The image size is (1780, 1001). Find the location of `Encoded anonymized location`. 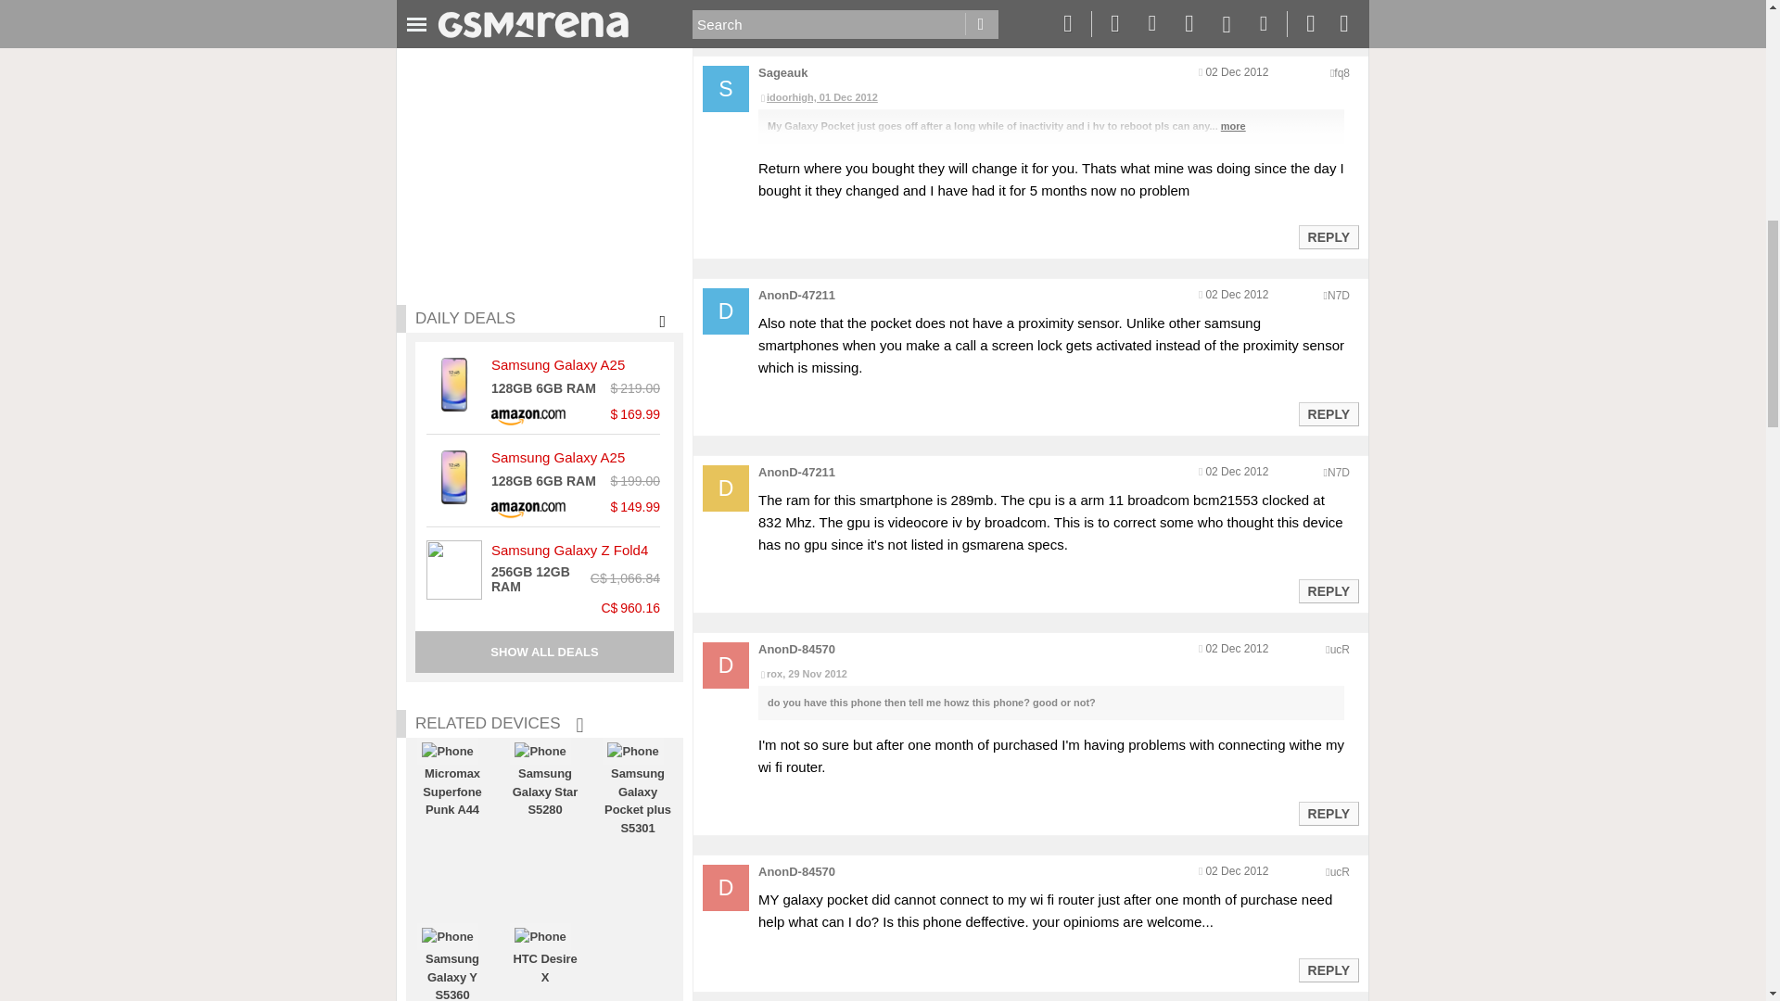

Encoded anonymized location is located at coordinates (1339, 650).